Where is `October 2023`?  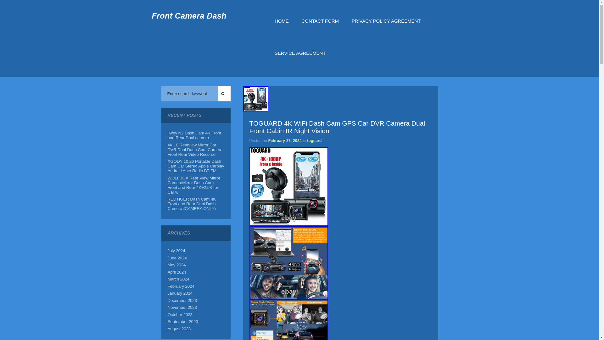
October 2023 is located at coordinates (179, 314).